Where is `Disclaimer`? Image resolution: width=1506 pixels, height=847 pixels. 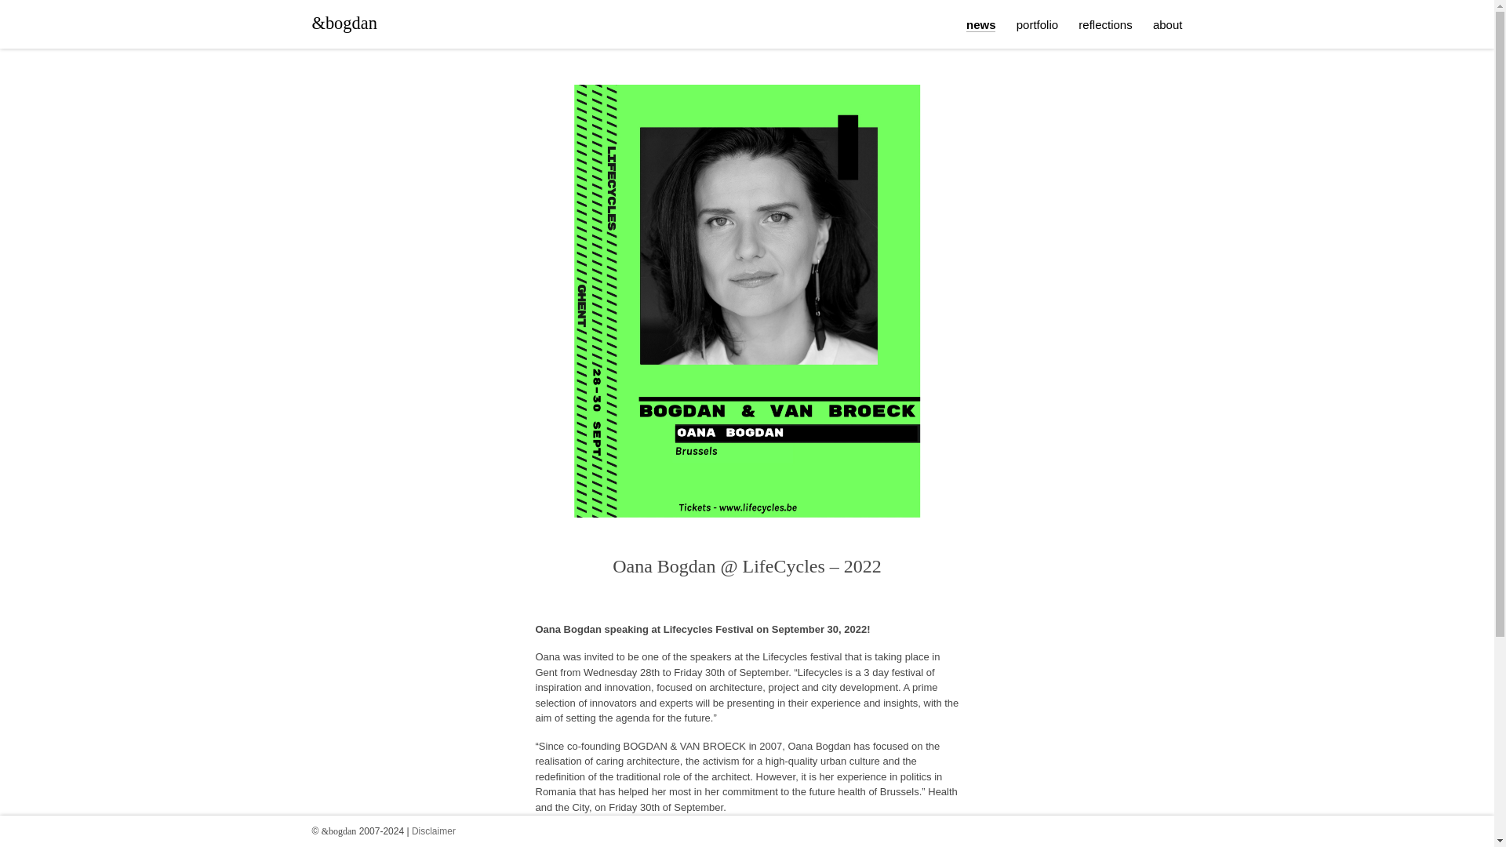 Disclaimer is located at coordinates (433, 831).